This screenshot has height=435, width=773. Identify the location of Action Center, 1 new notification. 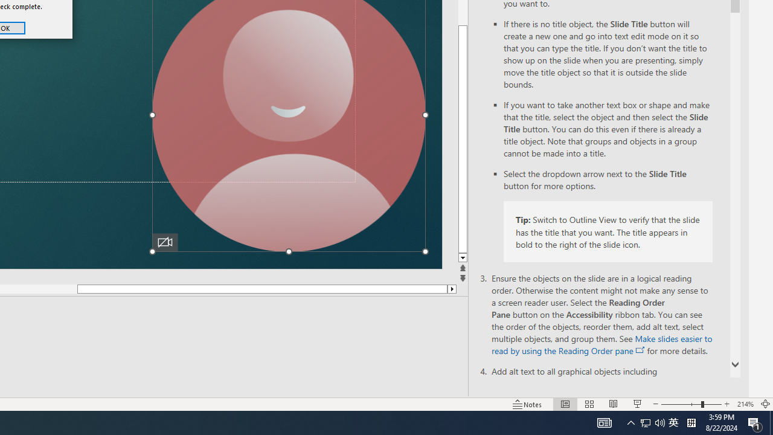
(755, 423).